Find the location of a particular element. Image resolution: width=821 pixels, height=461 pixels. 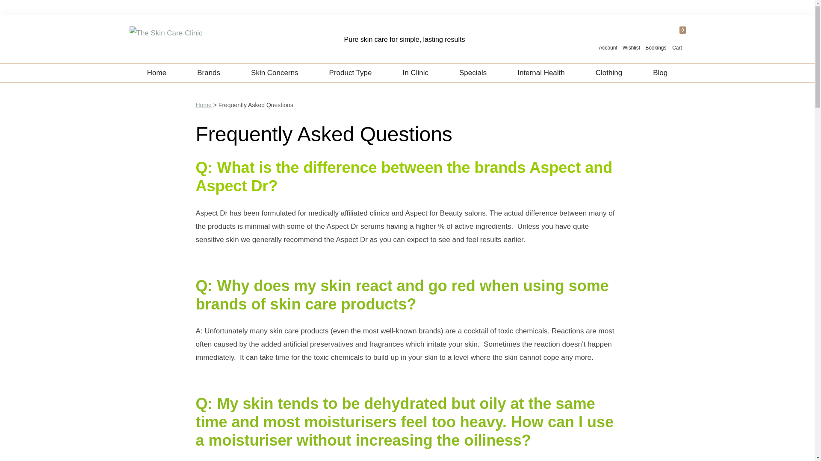

Home is located at coordinates (157, 73).